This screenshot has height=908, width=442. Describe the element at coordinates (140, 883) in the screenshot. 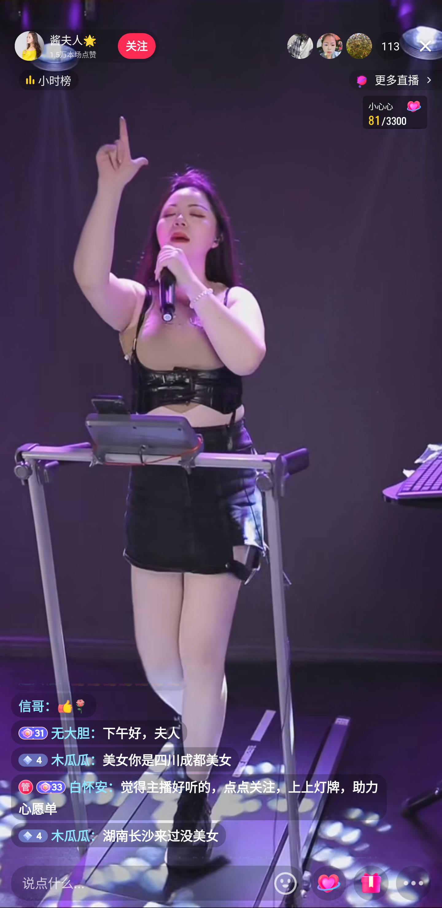

I see `说点什么...` at that location.